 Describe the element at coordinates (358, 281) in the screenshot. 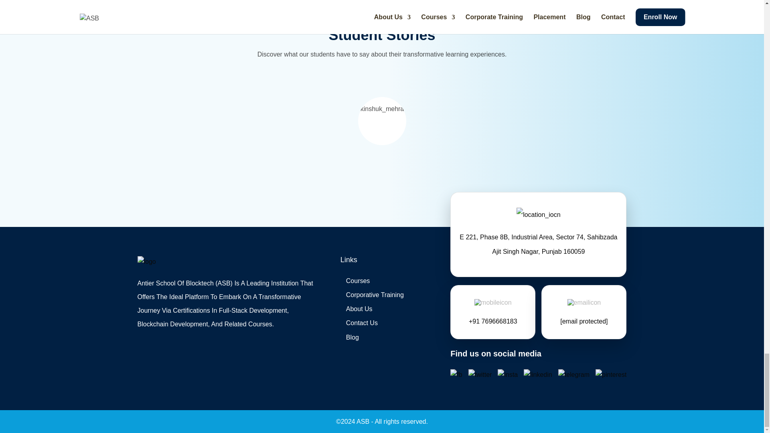

I see `Courses` at that location.